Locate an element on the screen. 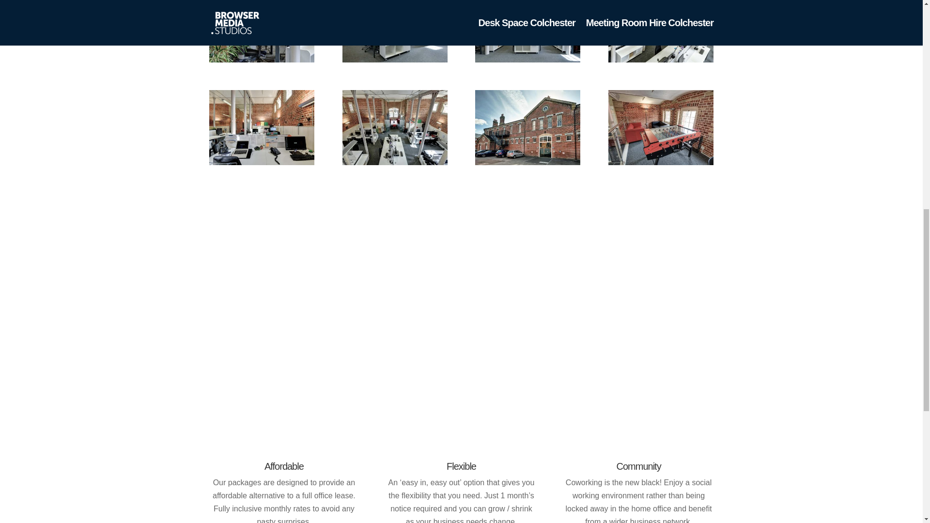 The image size is (930, 523). Browser Media Studios Desk Space is located at coordinates (262, 59).